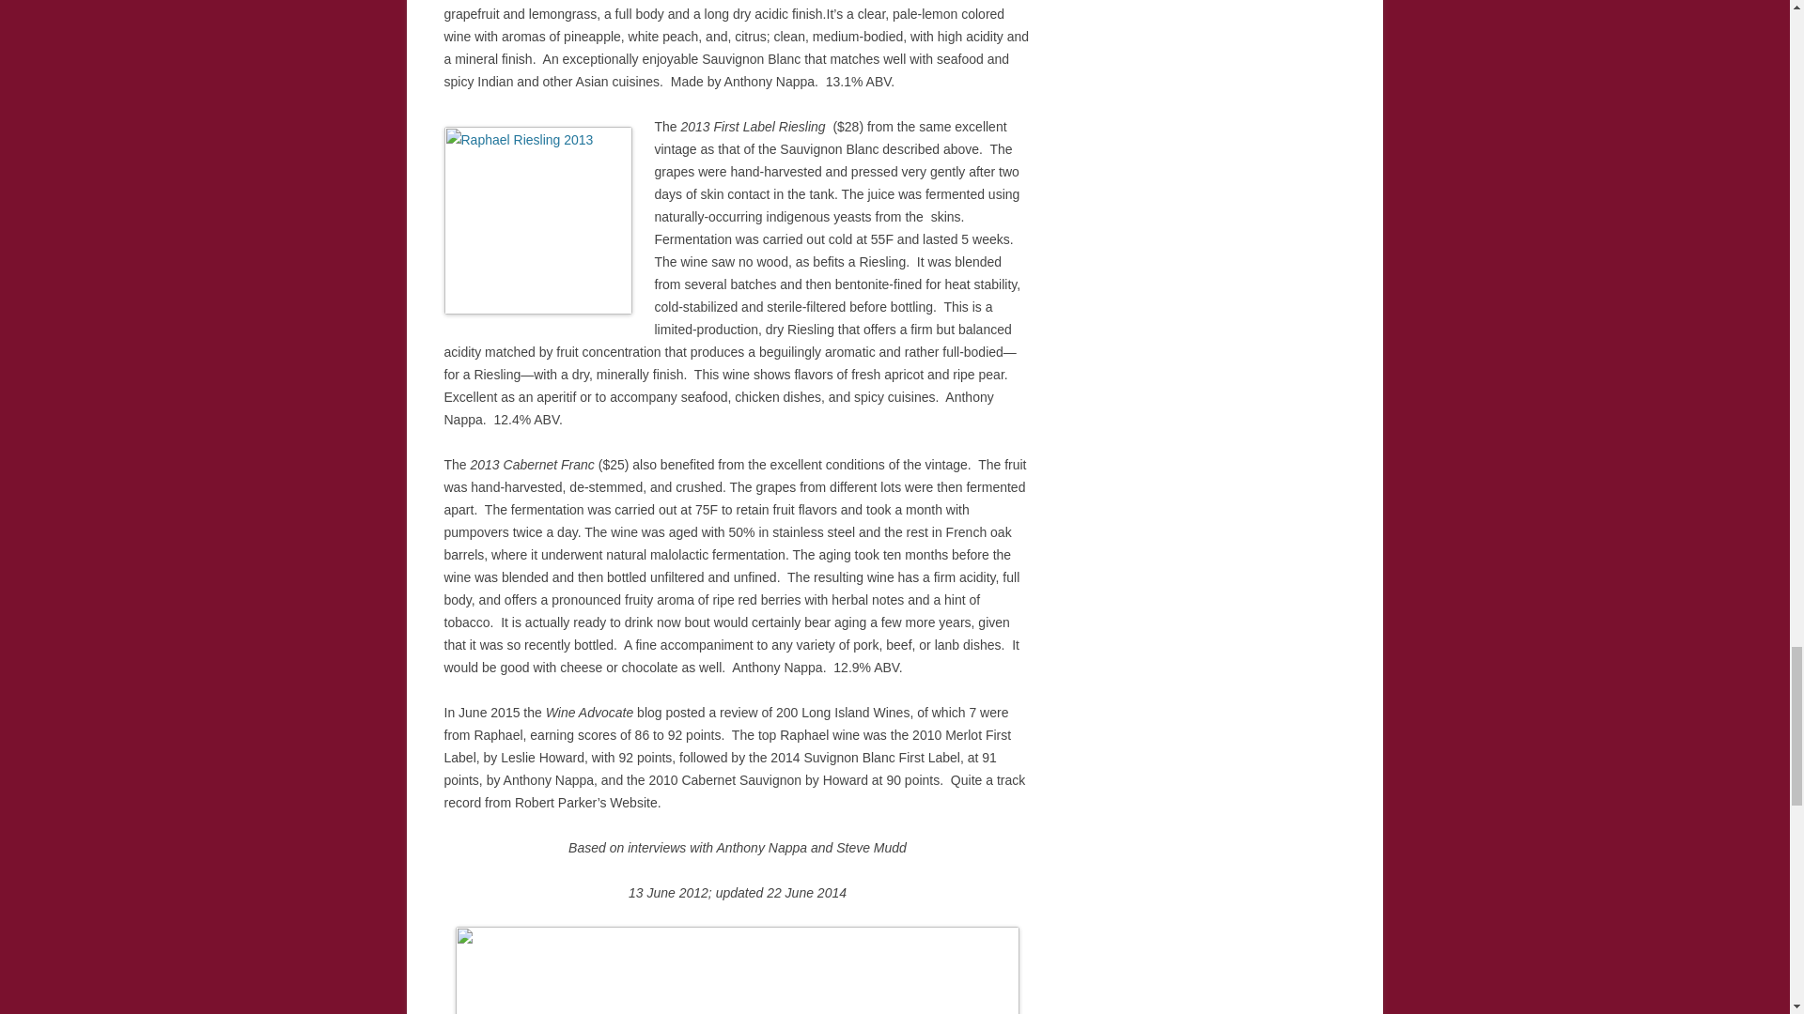  I want to click on Raphael logo, so click(737, 971).